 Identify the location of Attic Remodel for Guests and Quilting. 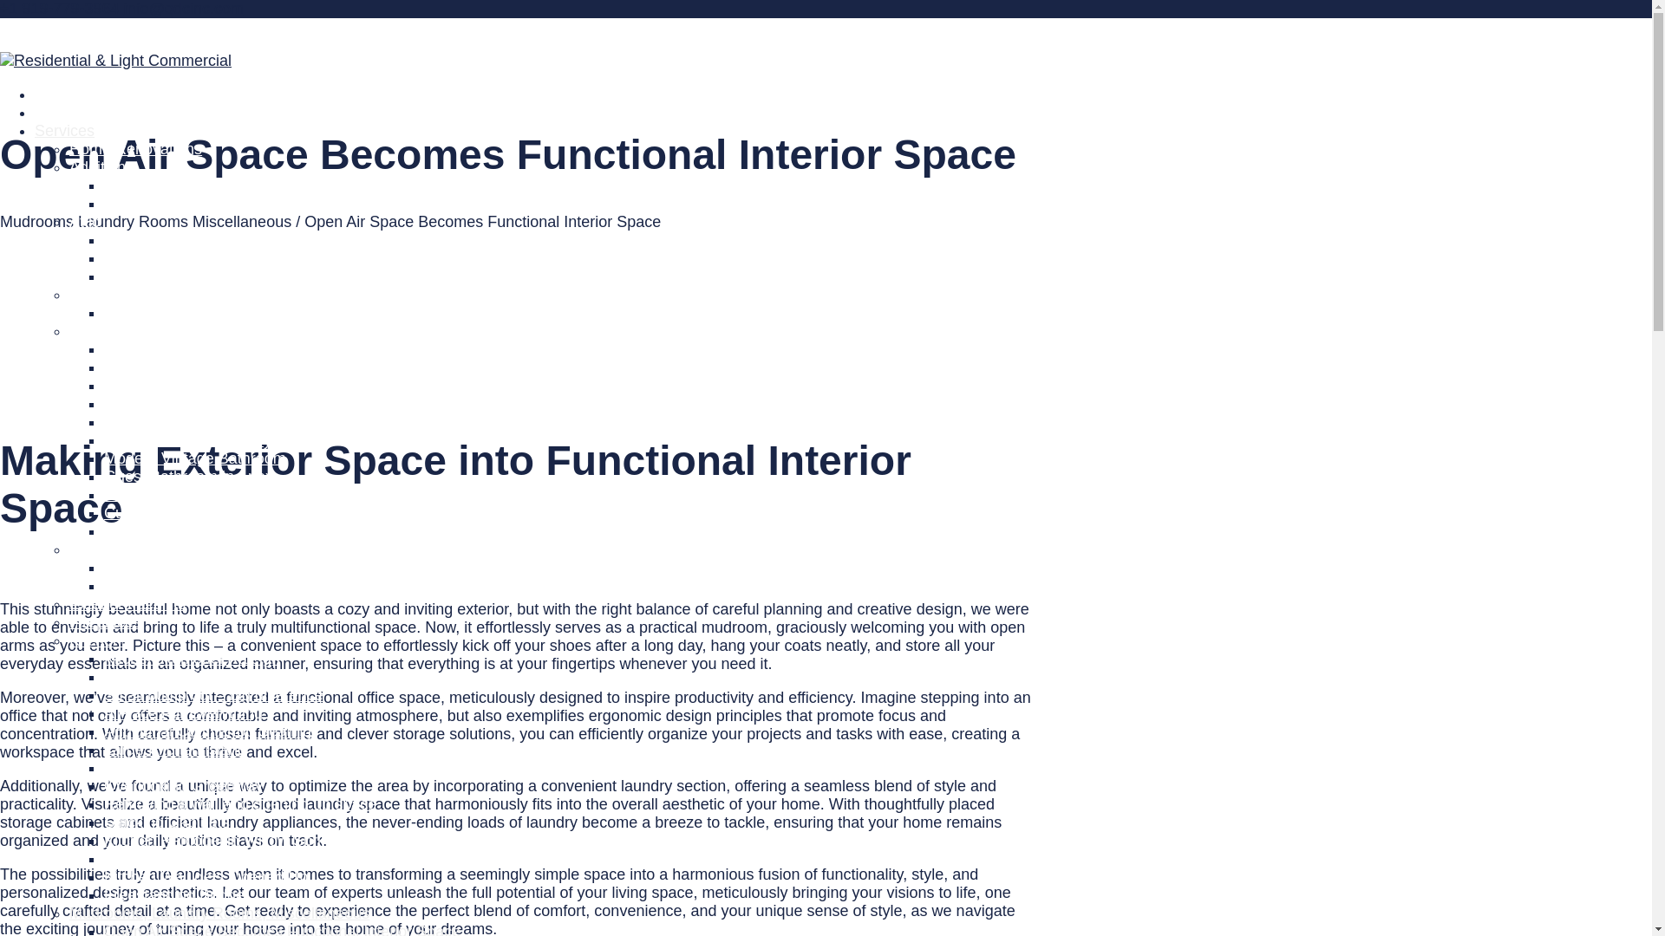
(234, 276).